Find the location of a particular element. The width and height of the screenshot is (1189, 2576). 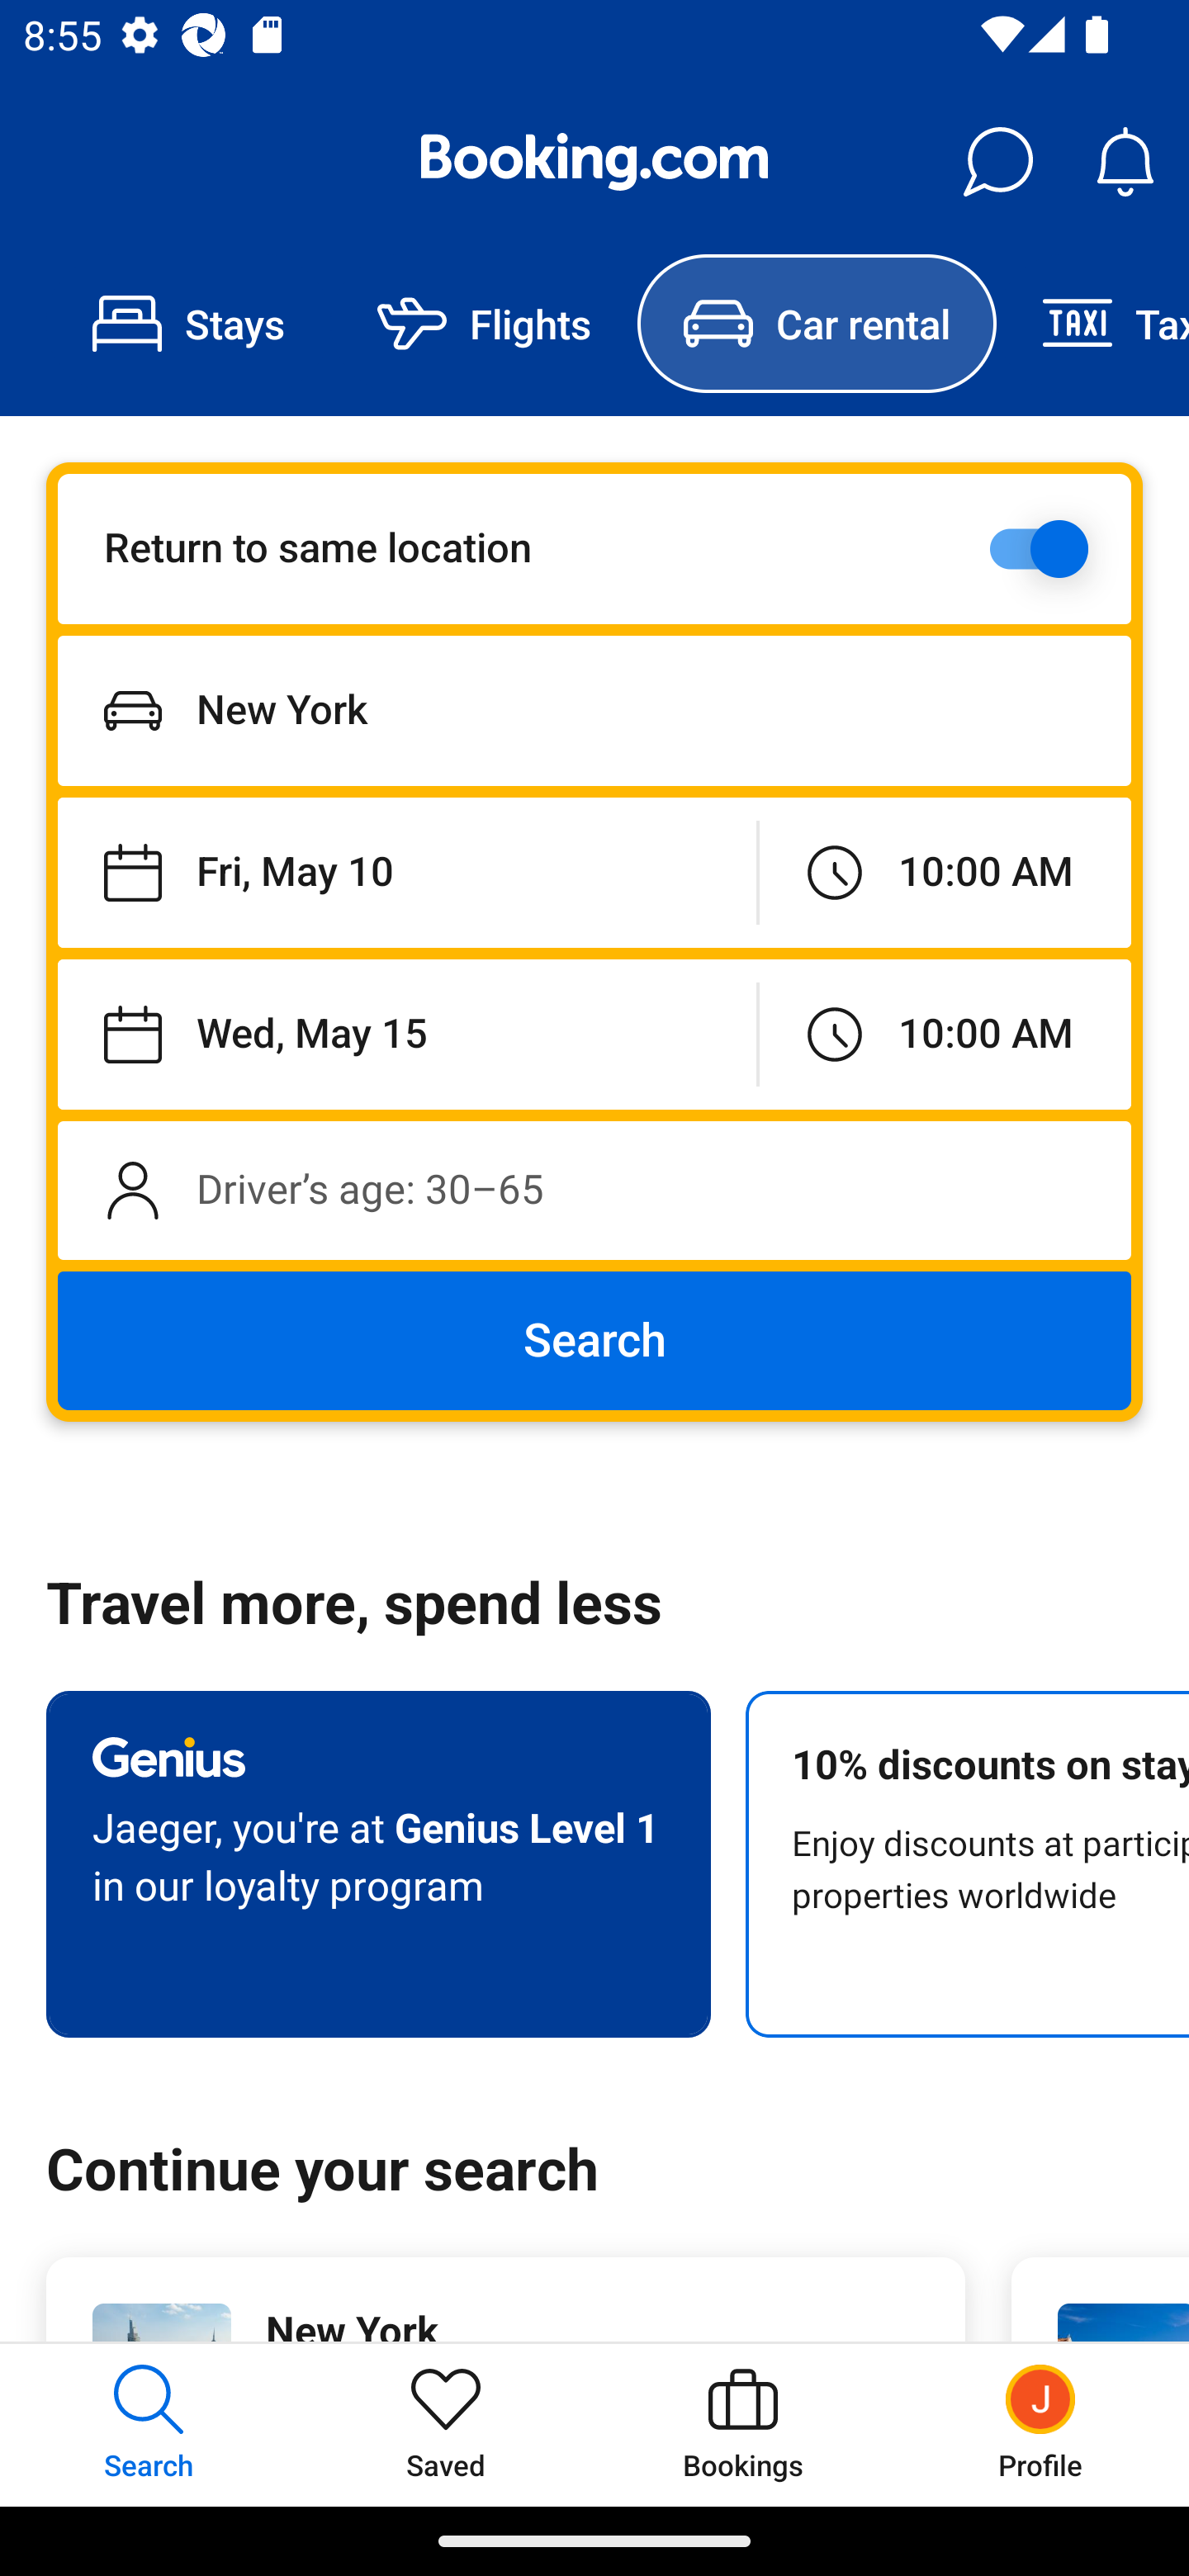

Notifications is located at coordinates (1125, 162).